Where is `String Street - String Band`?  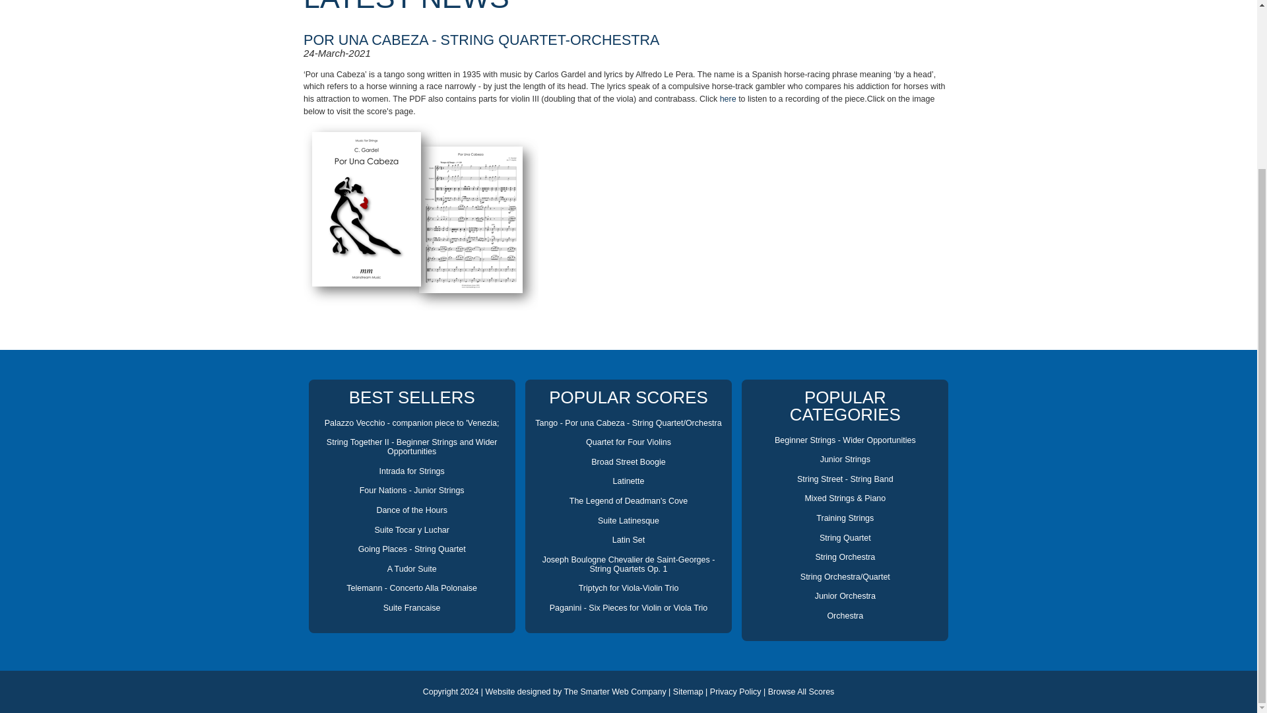 String Street - String Band is located at coordinates (845, 479).